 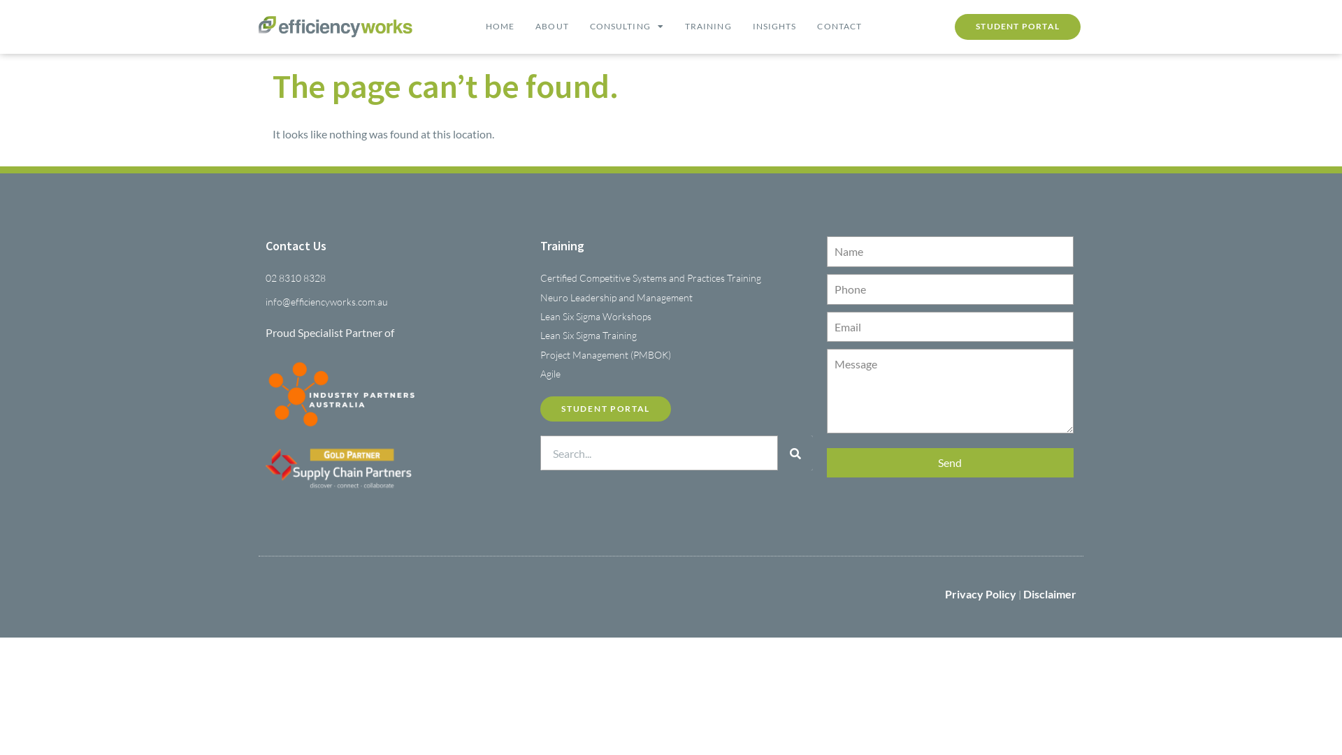 What do you see at coordinates (677, 298) in the screenshot?
I see `Neuro Leadership and Management` at bounding box center [677, 298].